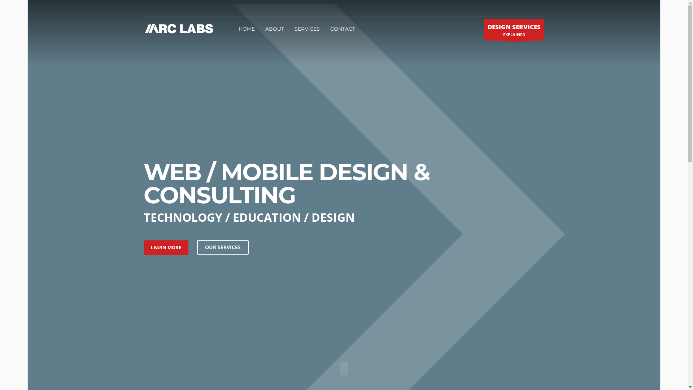 This screenshot has width=693, height=390. I want to click on HOME, so click(247, 29).